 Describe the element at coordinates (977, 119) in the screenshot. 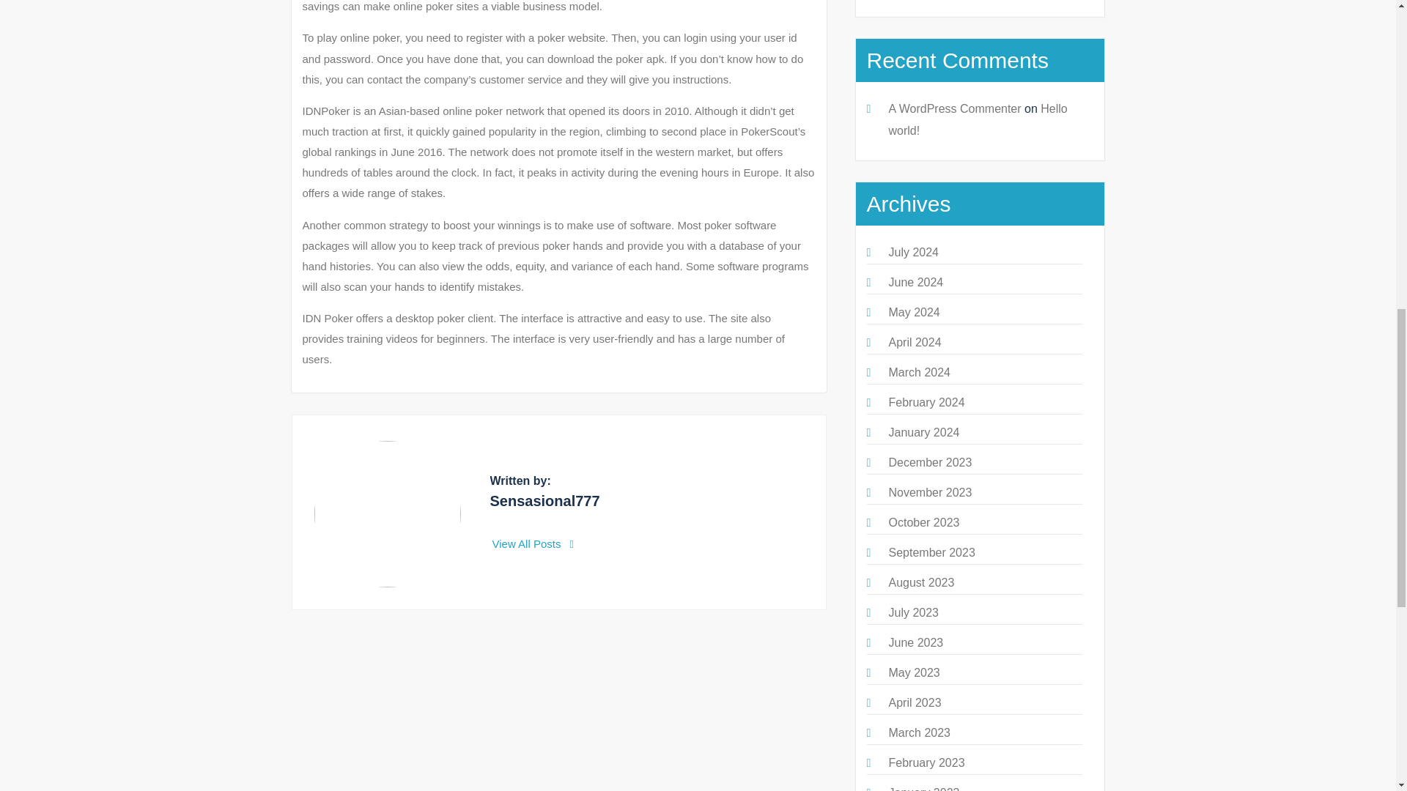

I see `Hello world!` at that location.